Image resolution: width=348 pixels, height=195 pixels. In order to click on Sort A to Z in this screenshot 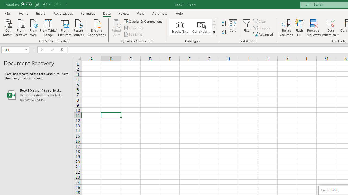, I will do `click(224, 24)`.